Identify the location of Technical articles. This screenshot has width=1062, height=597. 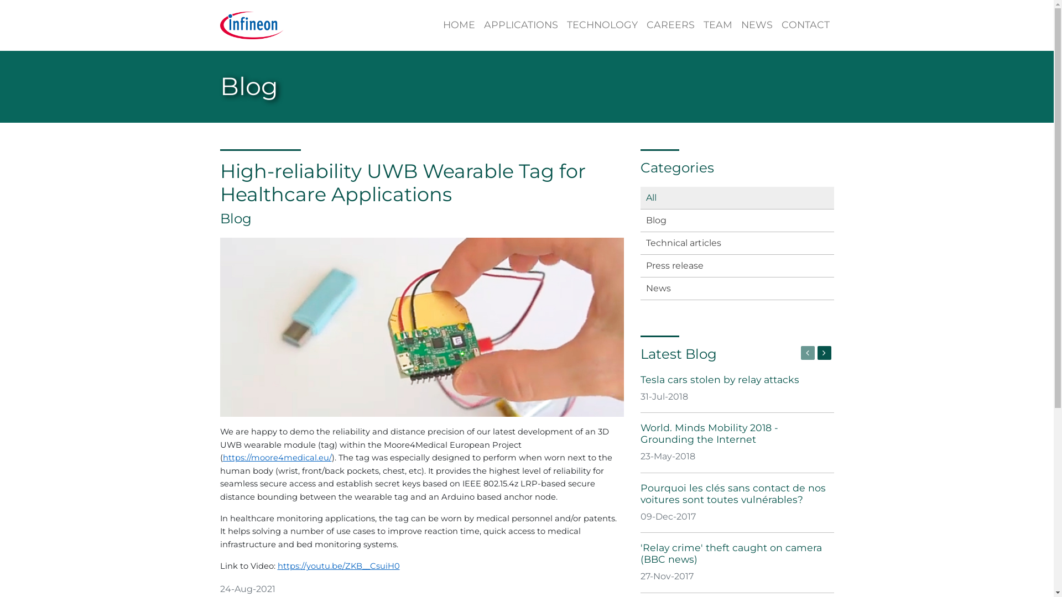
(737, 243).